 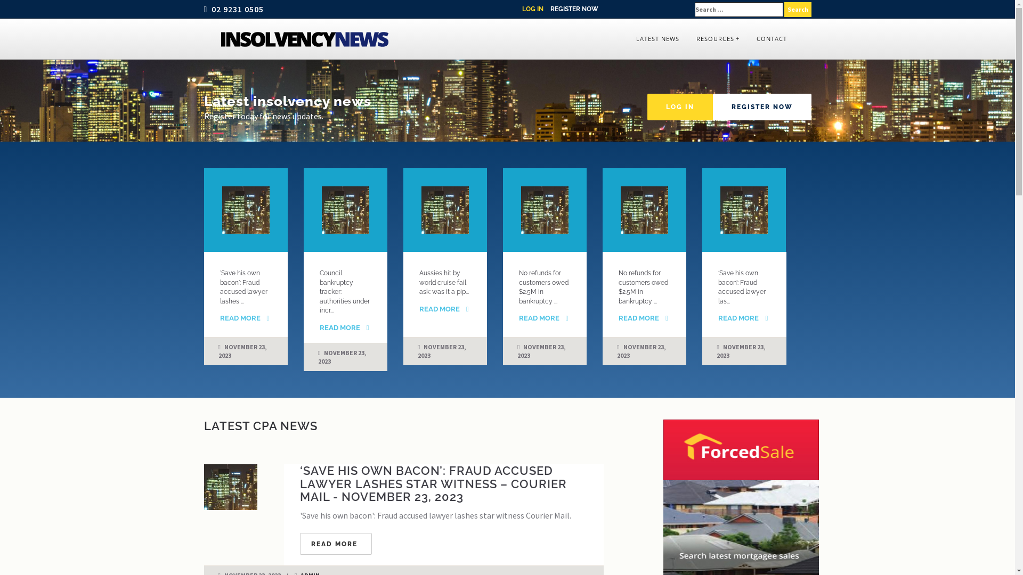 What do you see at coordinates (240, 318) in the screenshot?
I see `READ MORE` at bounding box center [240, 318].